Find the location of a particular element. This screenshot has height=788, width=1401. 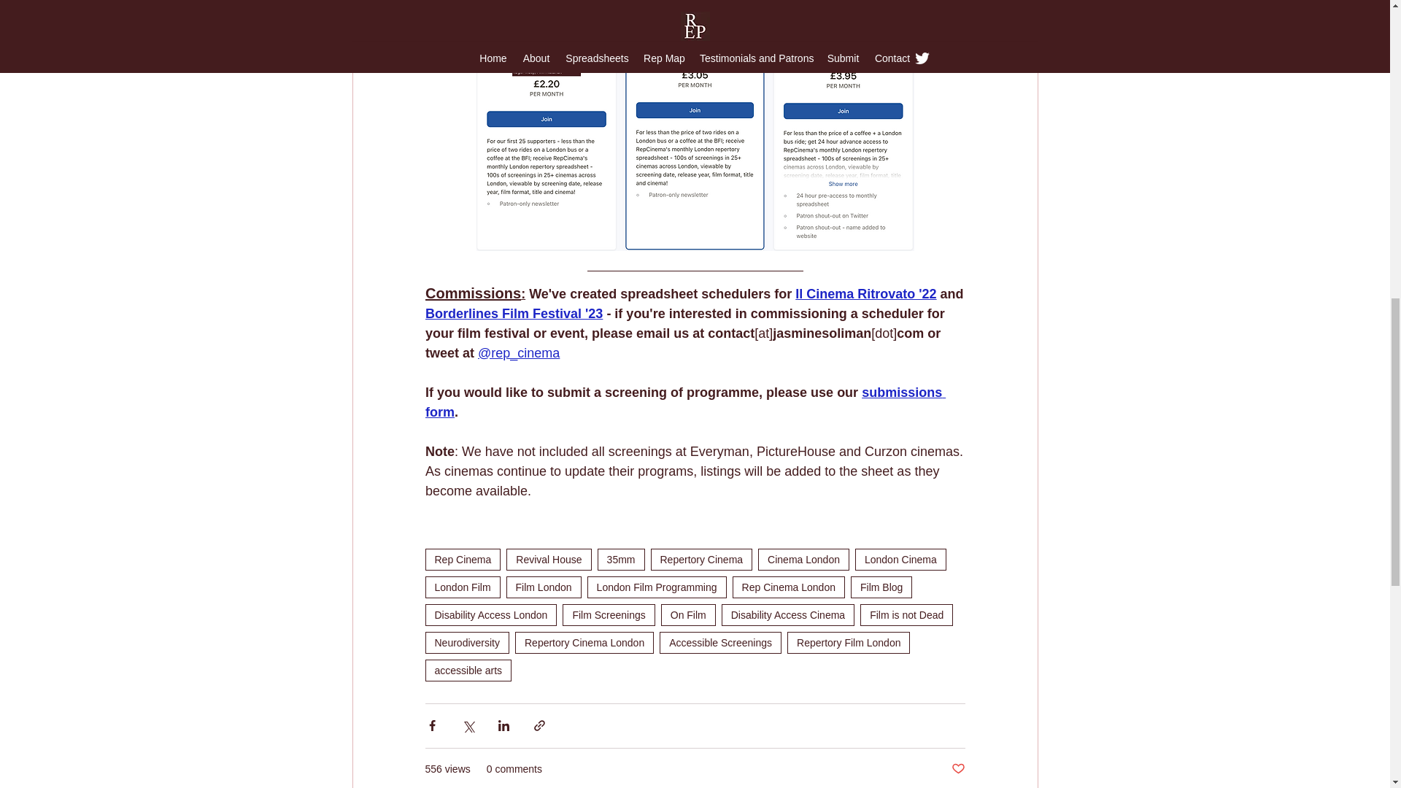

Rep Cinema is located at coordinates (462, 559).